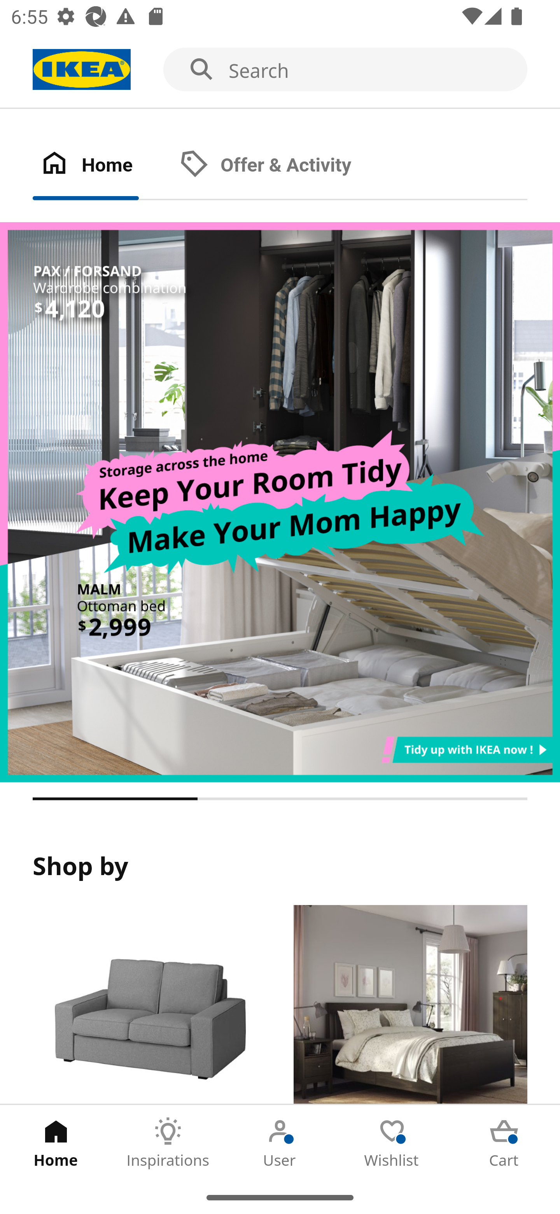 The width and height of the screenshot is (560, 1214). I want to click on Home
Tab 1 of 5, so click(56, 1143).